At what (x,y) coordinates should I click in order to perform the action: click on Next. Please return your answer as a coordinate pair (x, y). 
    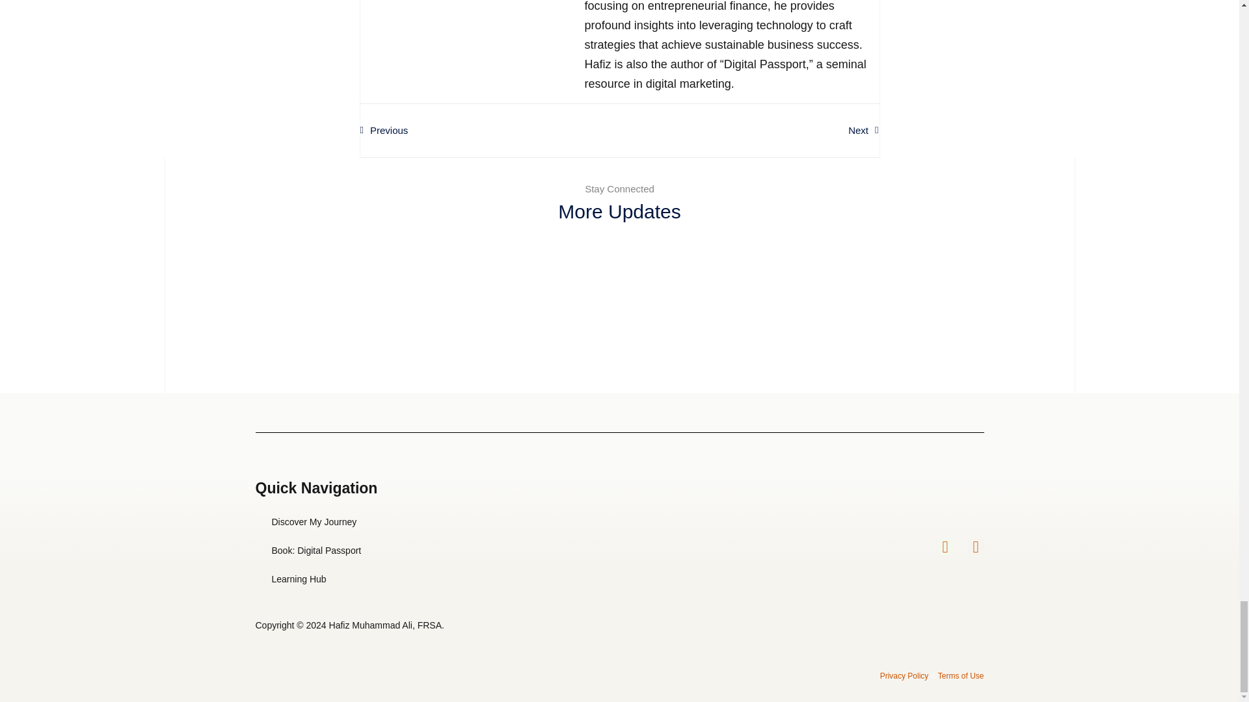
    Looking at the image, I should click on (749, 131).